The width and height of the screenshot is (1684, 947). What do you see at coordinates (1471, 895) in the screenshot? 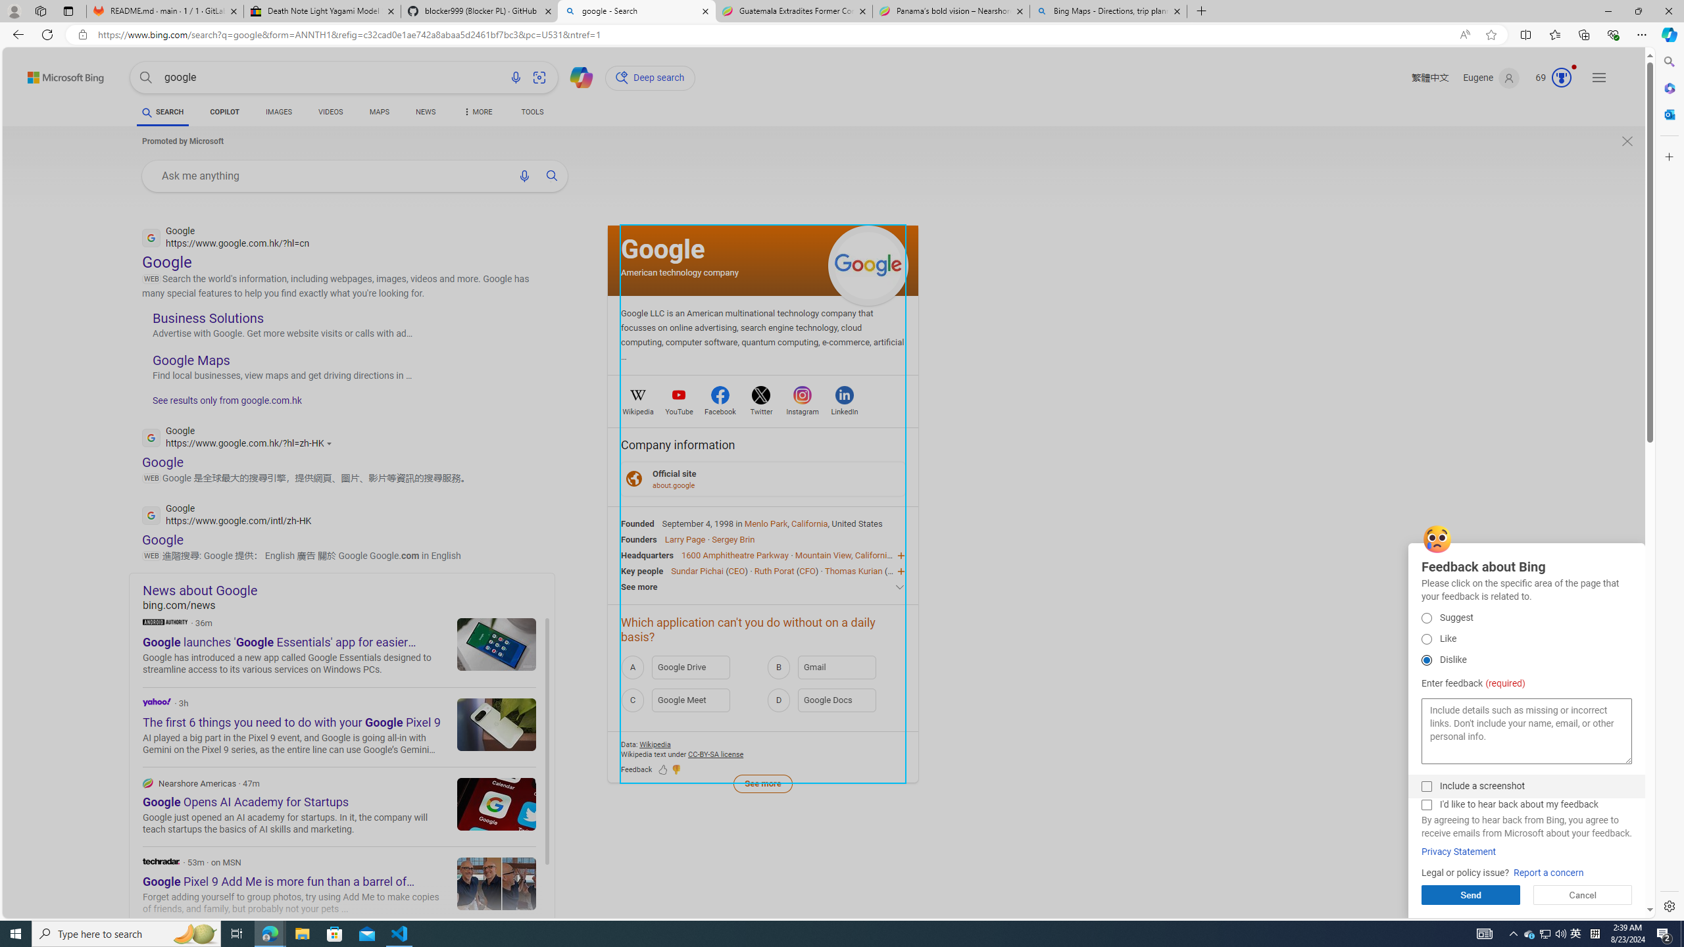
I see `Send` at bounding box center [1471, 895].